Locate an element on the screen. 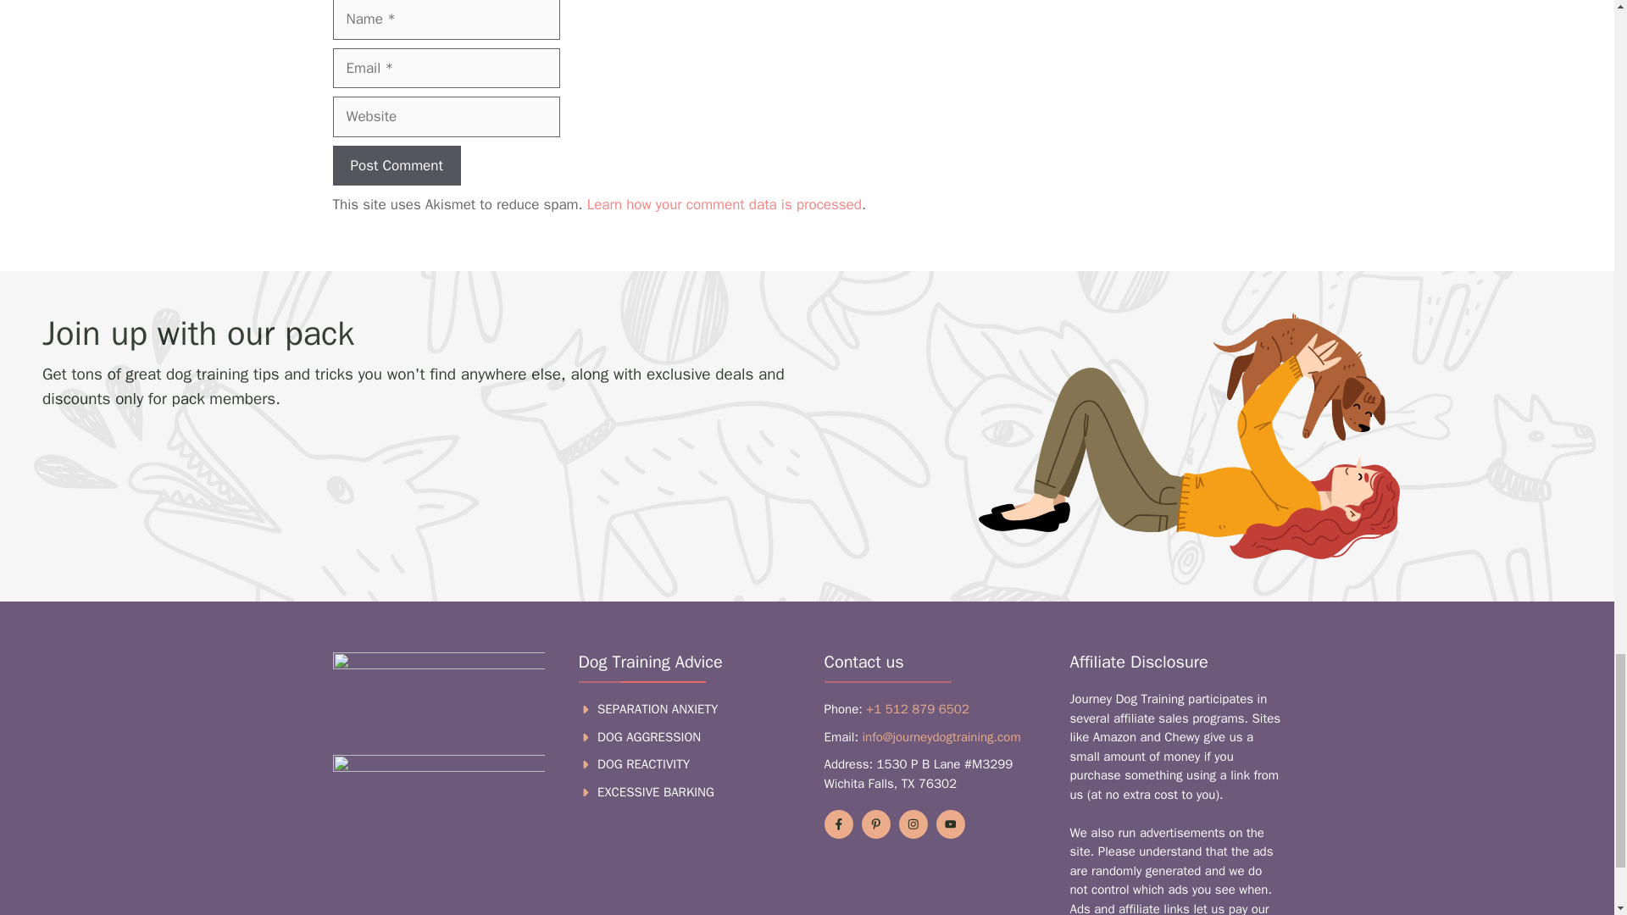 Image resolution: width=1627 pixels, height=915 pixels. Learn how your comment data is processed is located at coordinates (725, 204).